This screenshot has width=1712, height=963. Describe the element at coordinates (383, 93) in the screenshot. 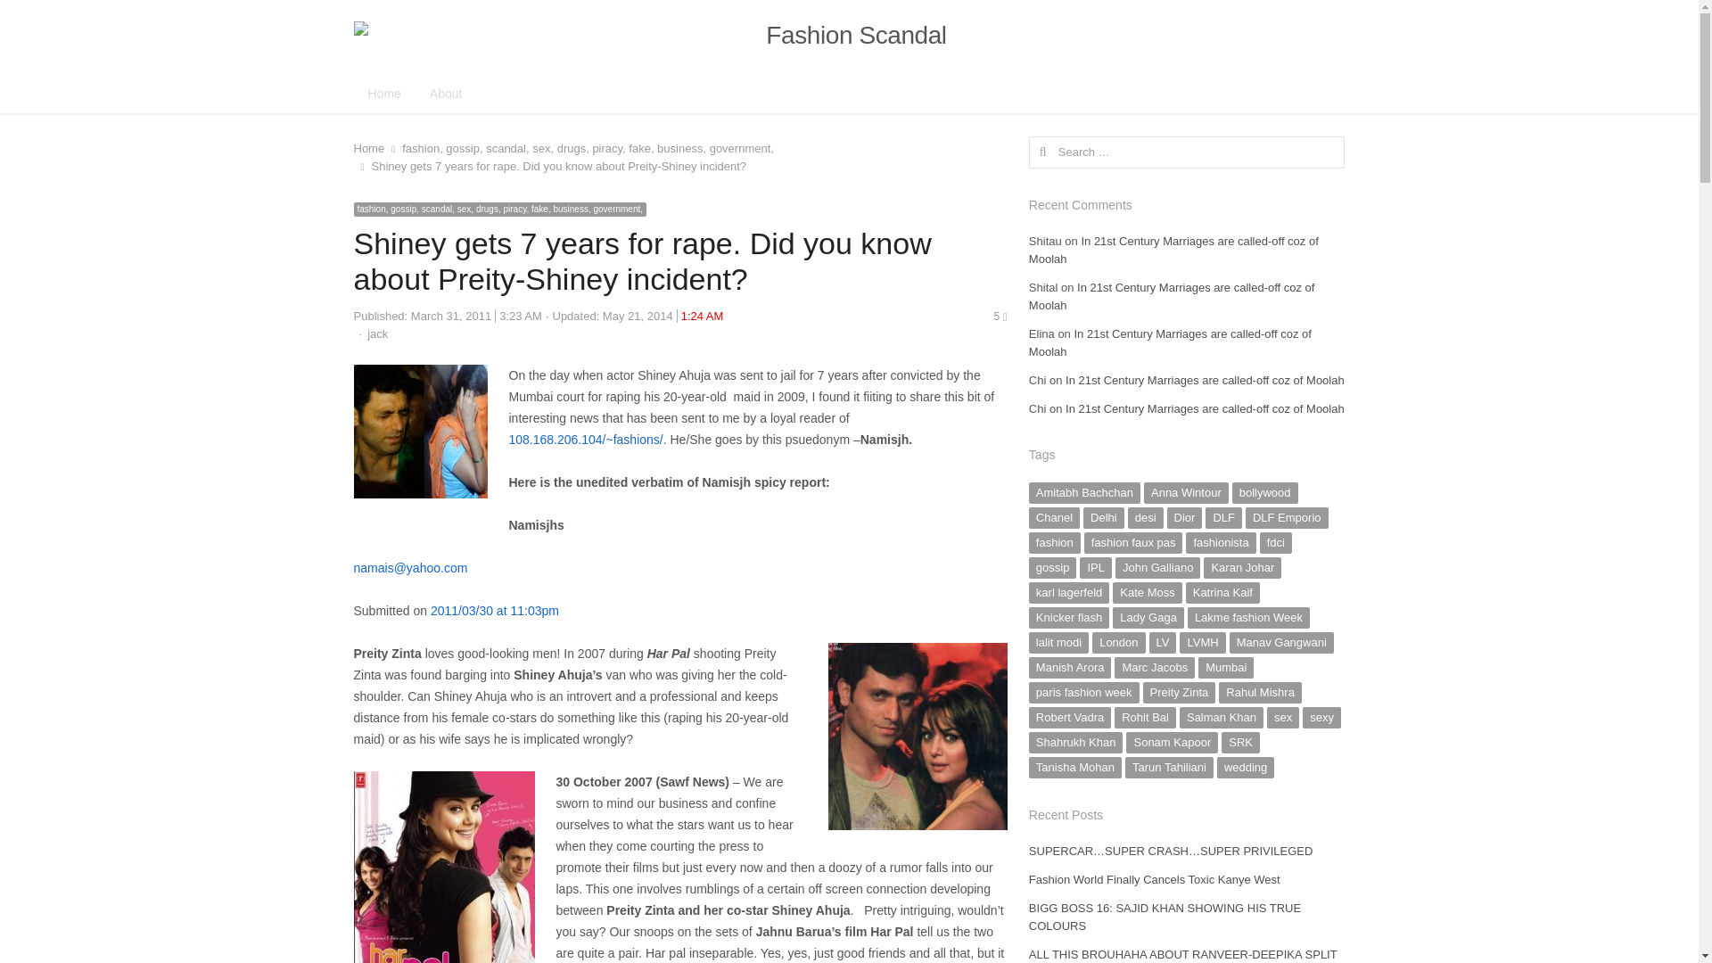

I see `Home` at that location.